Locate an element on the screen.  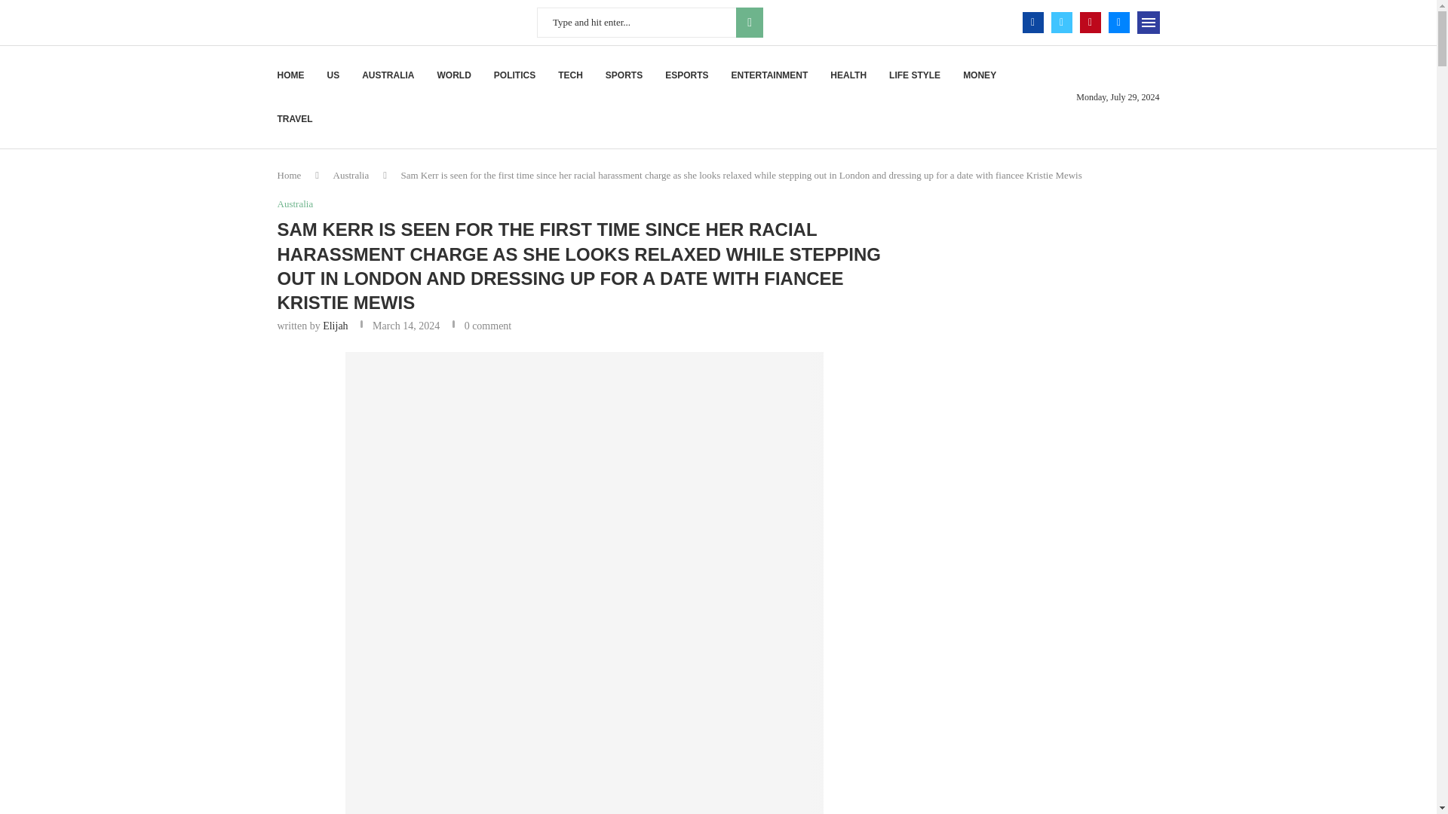
POLITICS is located at coordinates (514, 75).